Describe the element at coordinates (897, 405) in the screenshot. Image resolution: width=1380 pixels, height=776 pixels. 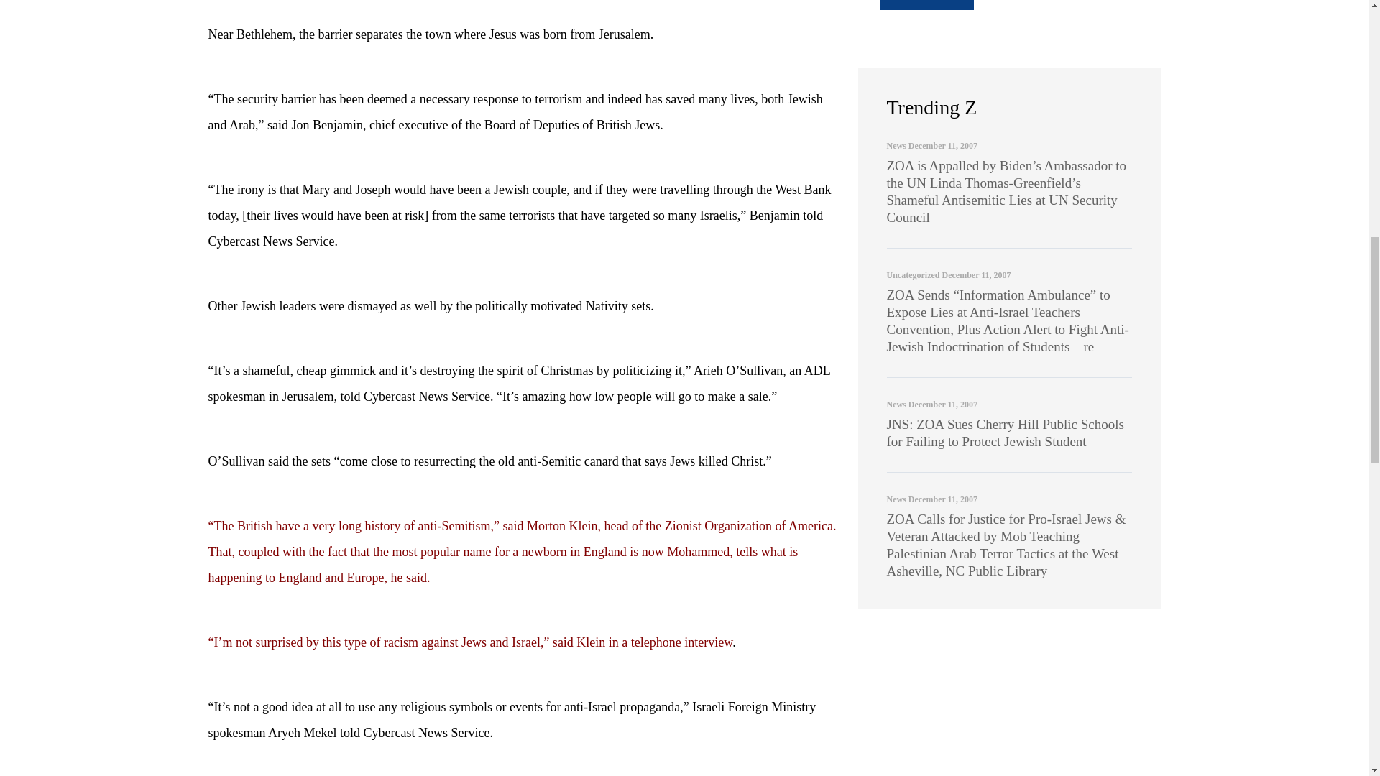
I see `News` at that location.